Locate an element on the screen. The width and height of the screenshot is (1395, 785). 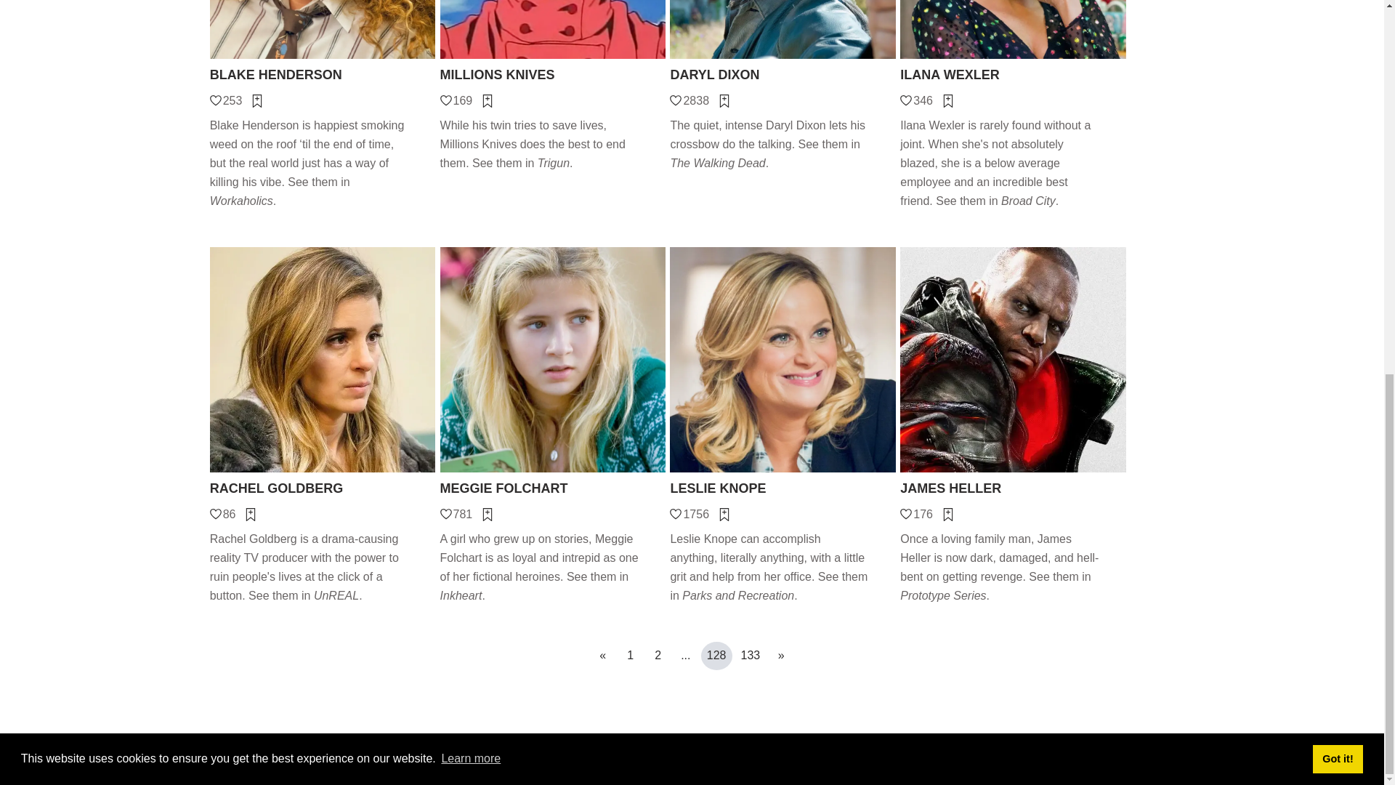
Learn more is located at coordinates (471, 45).